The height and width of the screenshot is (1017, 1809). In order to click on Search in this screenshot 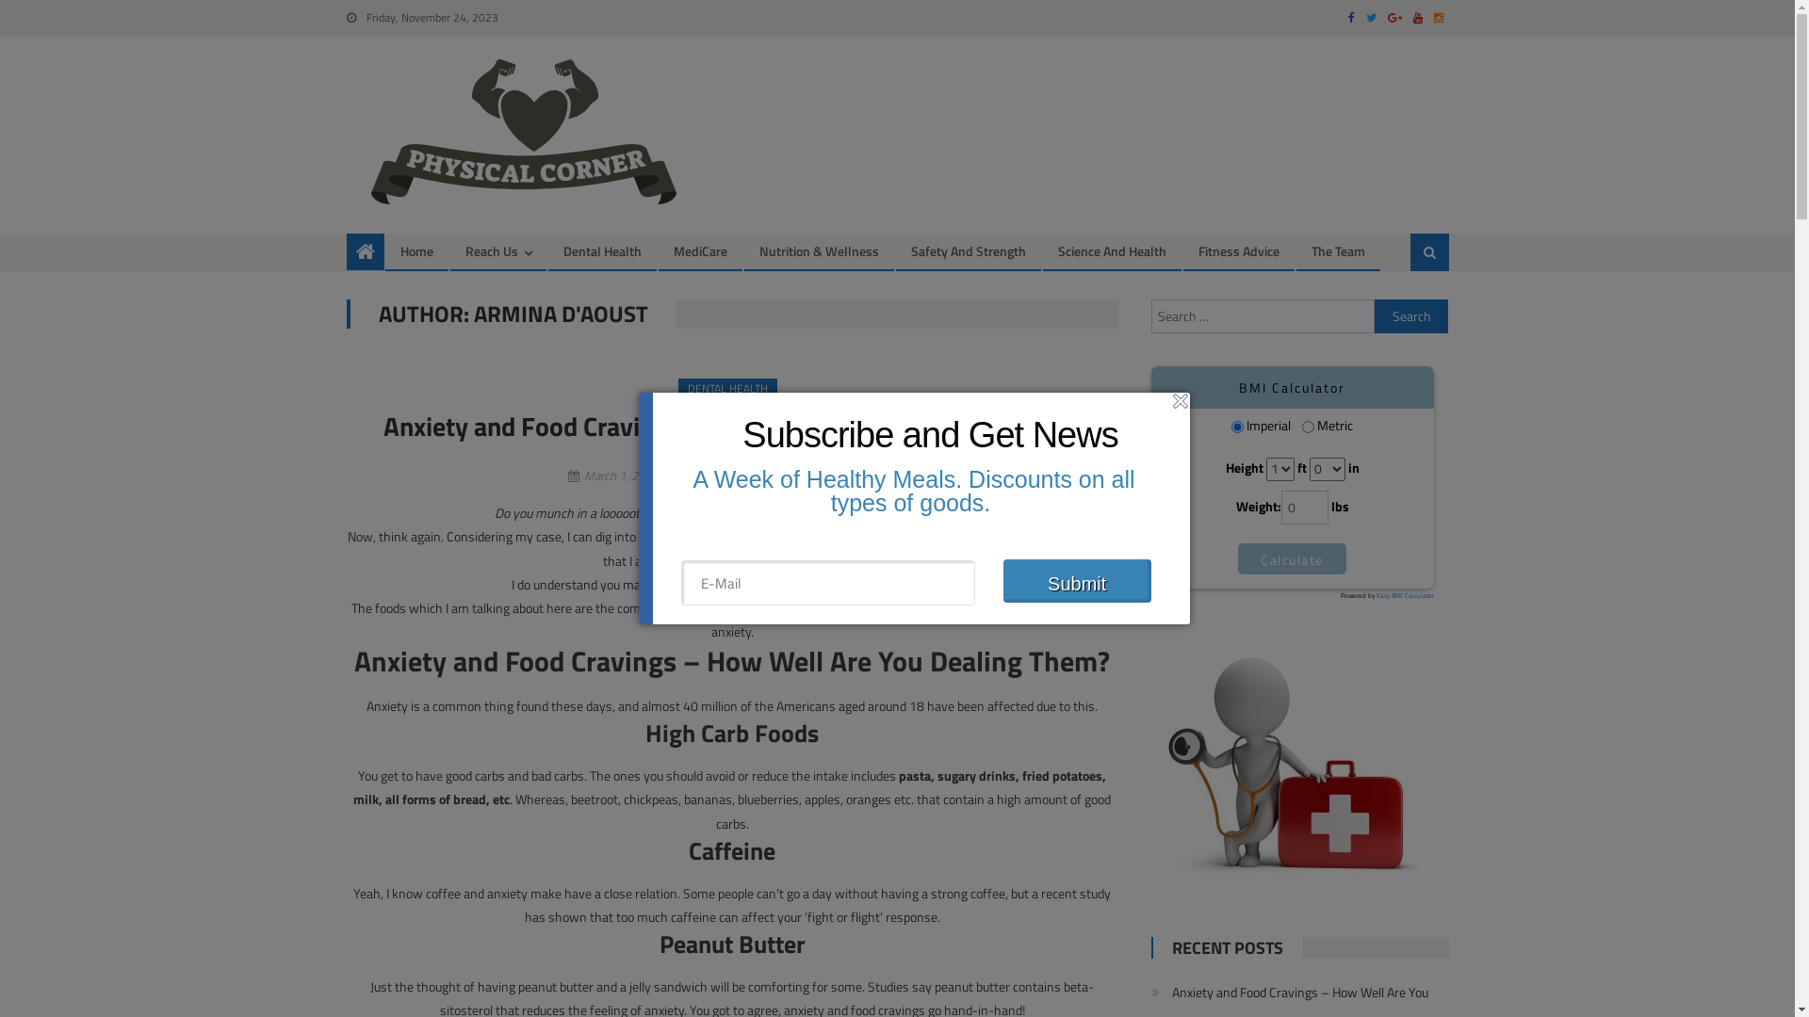, I will do `click(1409, 315)`.